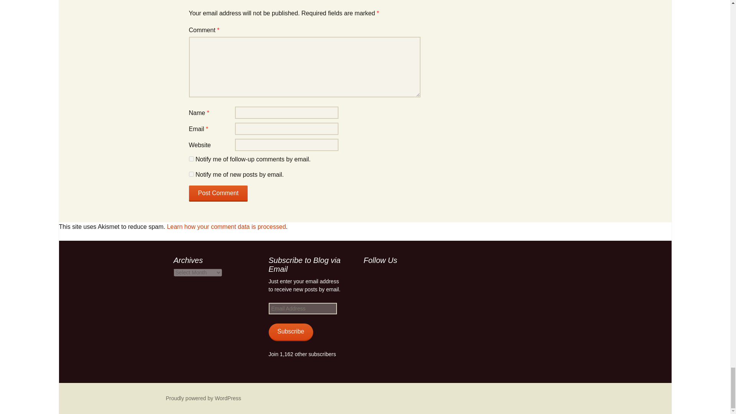 The height and width of the screenshot is (414, 736). Describe the element at coordinates (191, 159) in the screenshot. I see `subscribe` at that location.